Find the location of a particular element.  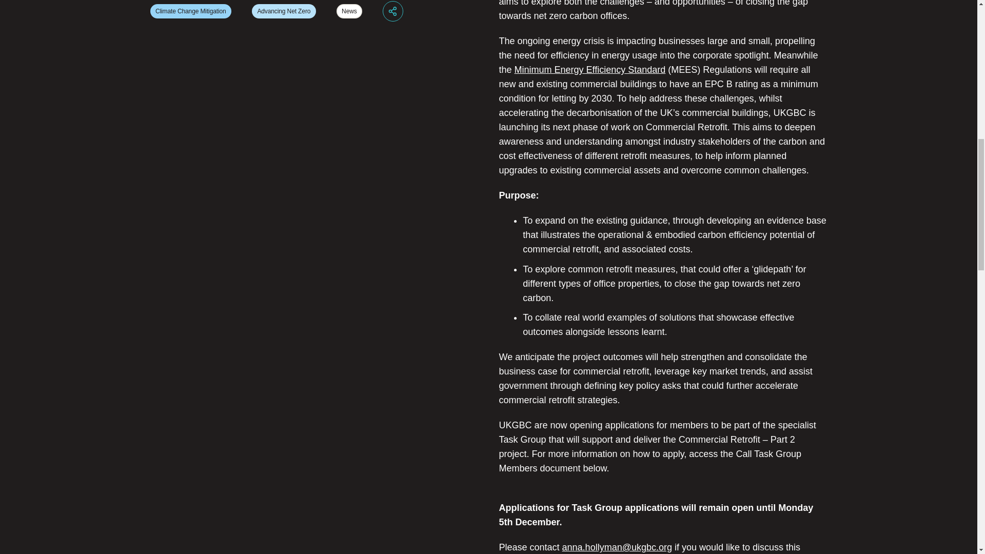

Share is located at coordinates (393, 11).